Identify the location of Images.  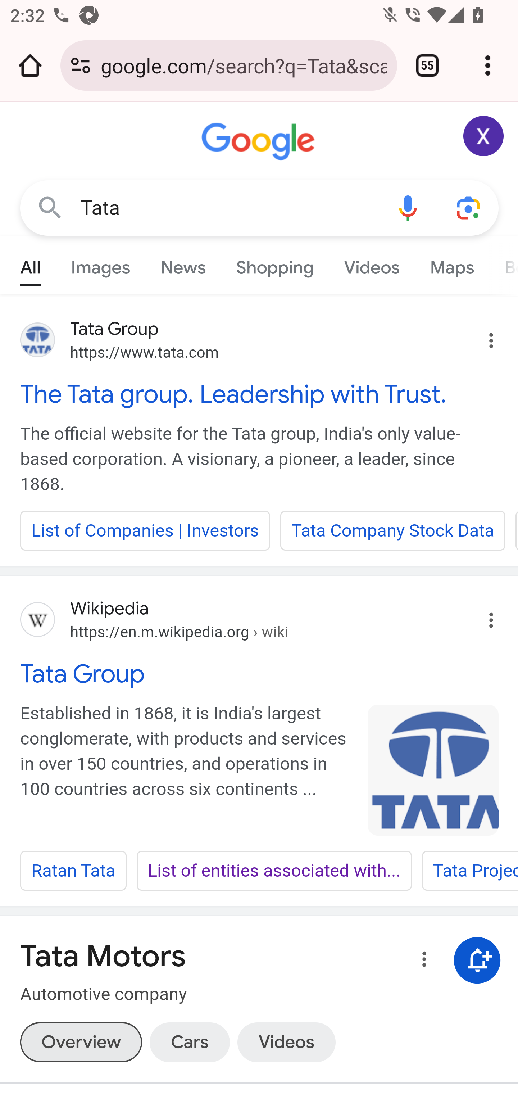
(101, 264).